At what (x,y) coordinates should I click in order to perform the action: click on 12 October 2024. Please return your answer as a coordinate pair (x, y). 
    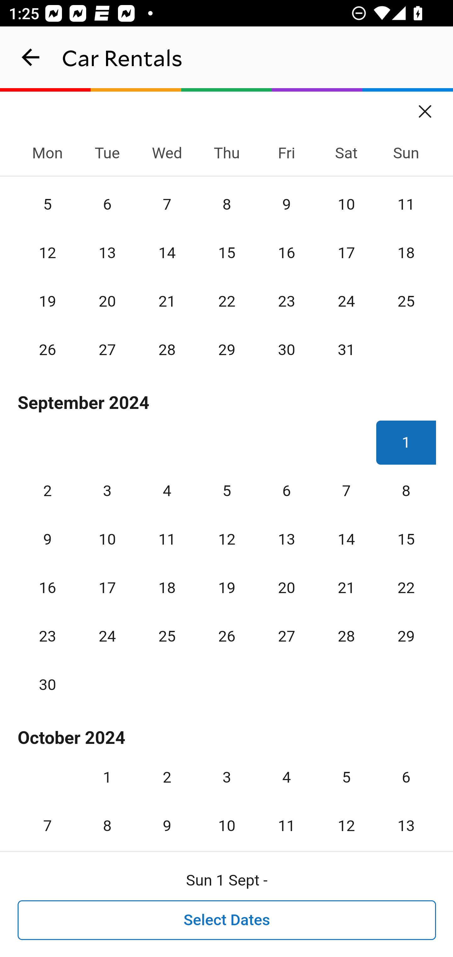
    Looking at the image, I should click on (346, 818).